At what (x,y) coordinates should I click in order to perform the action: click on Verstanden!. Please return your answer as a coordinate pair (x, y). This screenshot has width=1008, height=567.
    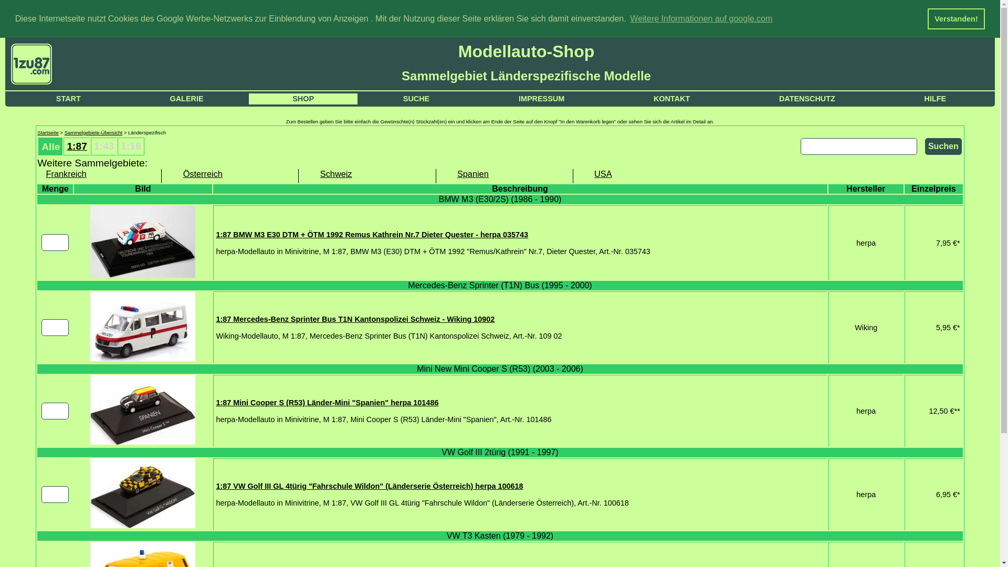
    Looking at the image, I should click on (957, 19).